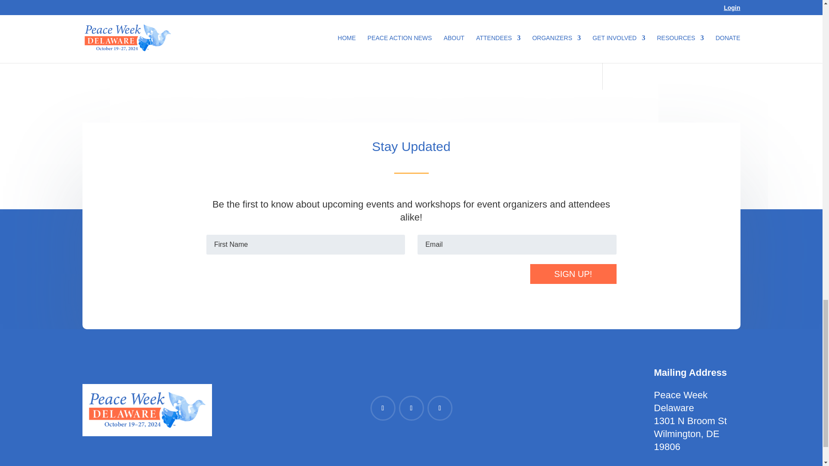  Describe the element at coordinates (440, 408) in the screenshot. I see `Follow on X` at that location.